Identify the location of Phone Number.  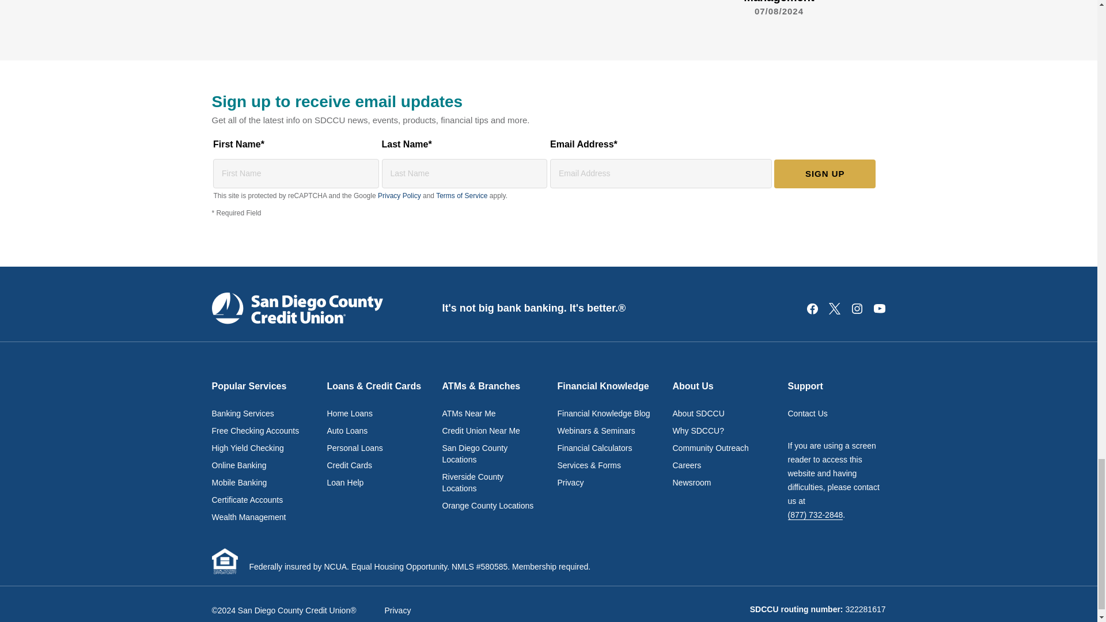
(815, 515).